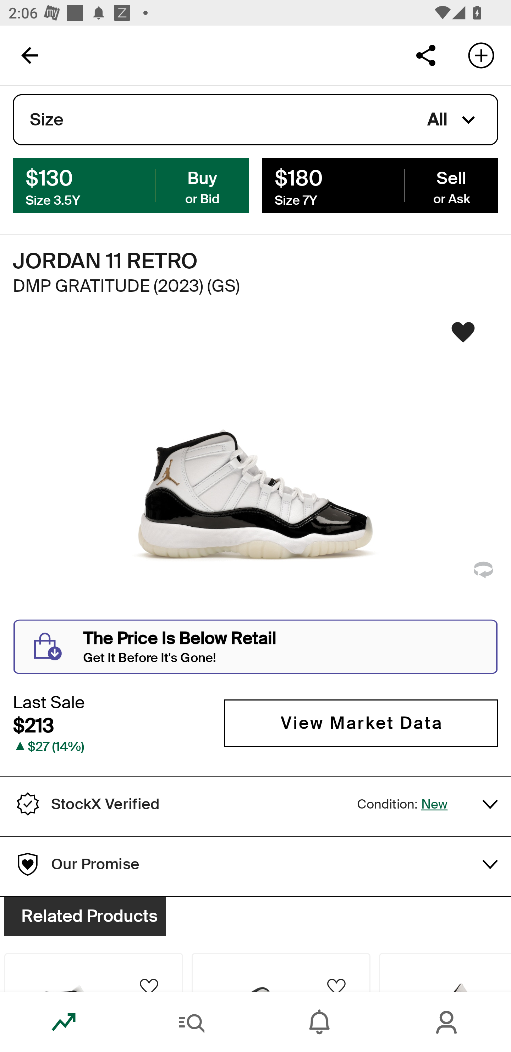 The height and width of the screenshot is (1052, 511). What do you see at coordinates (131, 185) in the screenshot?
I see `$130 Buy Size 3.5Y or Bid` at bounding box center [131, 185].